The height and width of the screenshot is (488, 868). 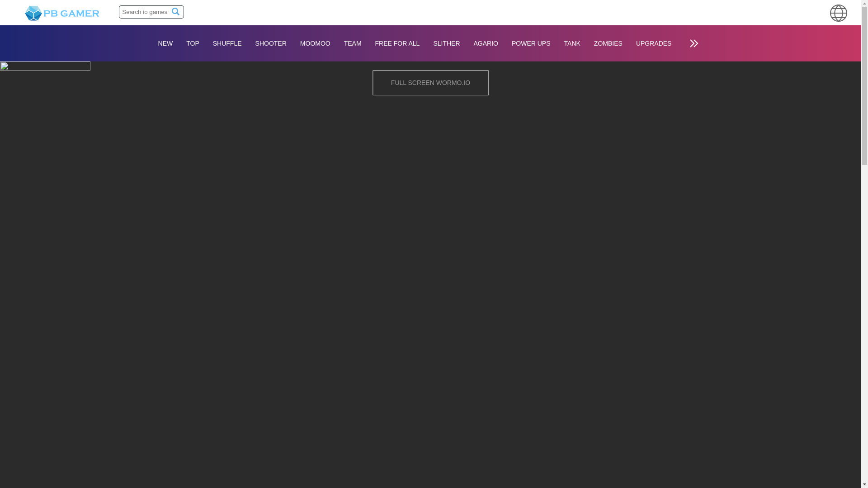 I want to click on POWER UPS, so click(x=531, y=43).